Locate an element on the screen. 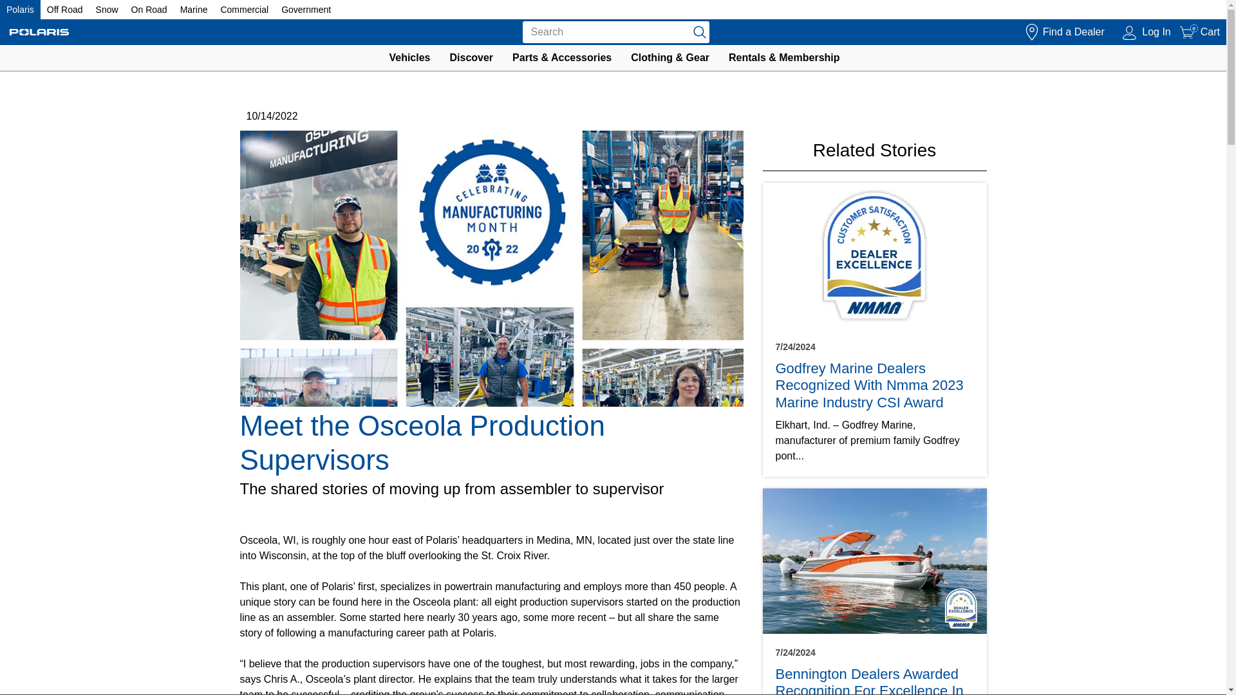 Image resolution: width=1236 pixels, height=695 pixels. On Road is located at coordinates (149, 9).